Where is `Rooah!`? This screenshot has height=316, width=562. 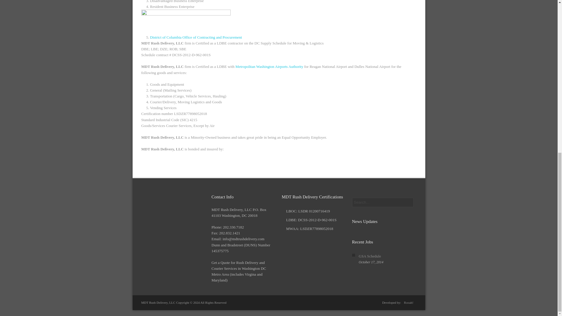
Rooah! is located at coordinates (409, 303).